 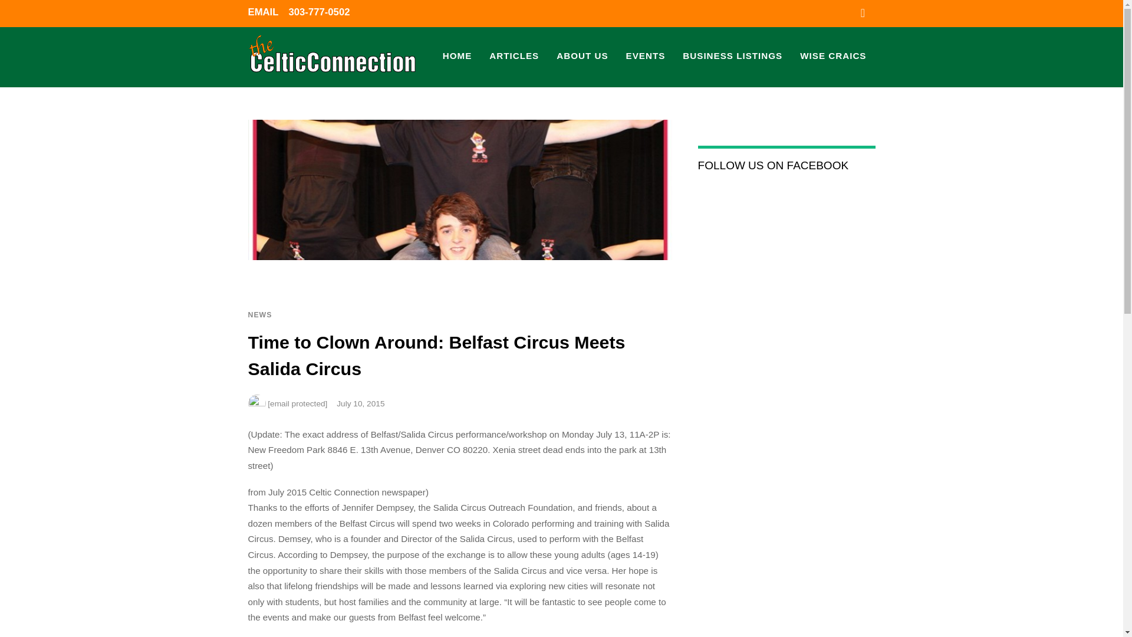 I want to click on HOME, so click(x=458, y=57).